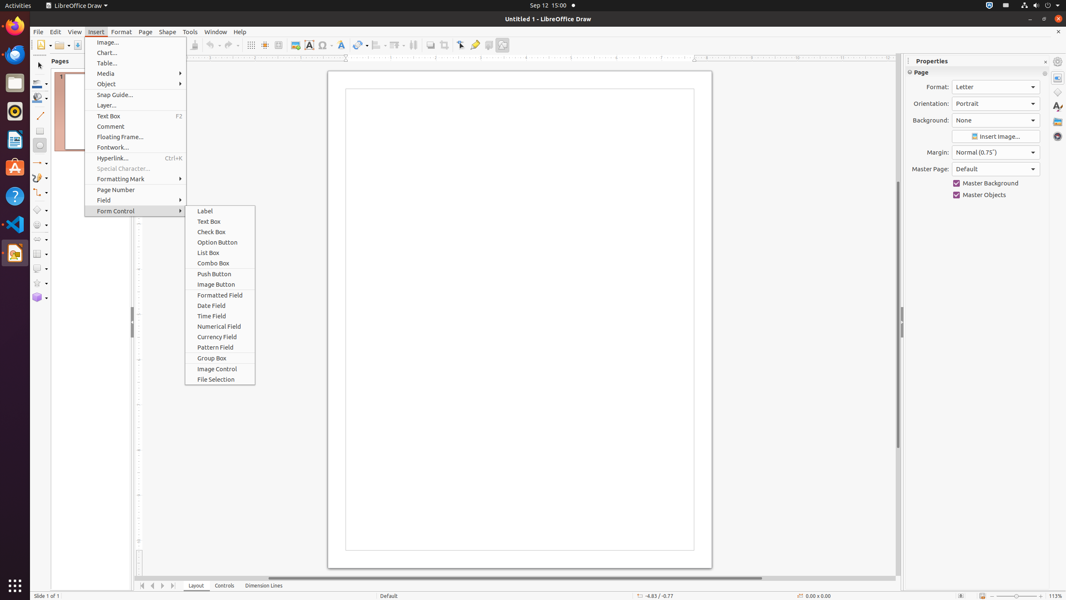 Image resolution: width=1066 pixels, height=600 pixels. What do you see at coordinates (44, 45) in the screenshot?
I see `New` at bounding box center [44, 45].